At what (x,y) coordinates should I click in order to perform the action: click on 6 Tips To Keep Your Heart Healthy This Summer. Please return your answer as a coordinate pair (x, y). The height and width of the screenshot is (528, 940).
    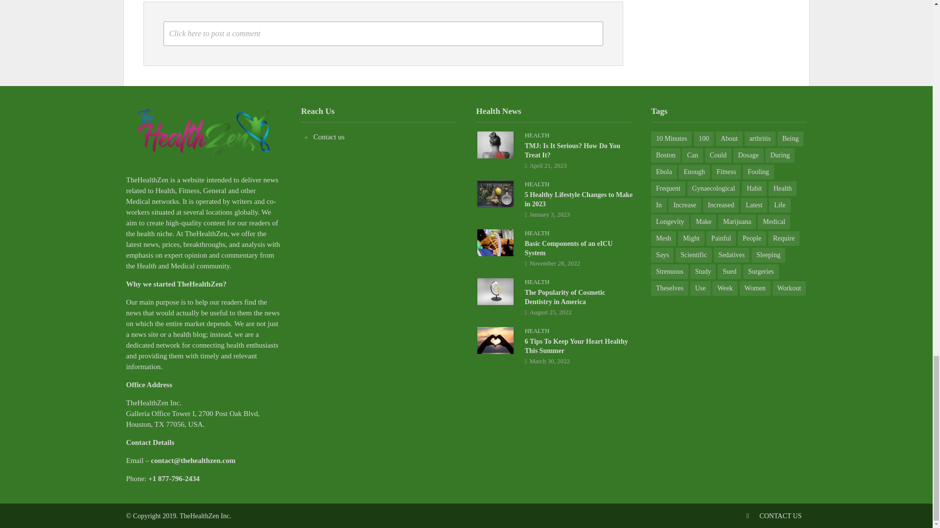
    Looking at the image, I should click on (495, 339).